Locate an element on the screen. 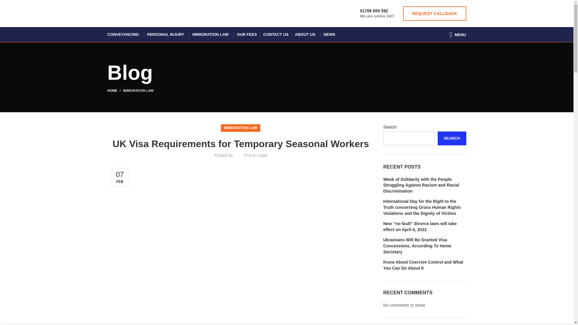 This screenshot has width=578, height=325. REQUEST CALLBACK is located at coordinates (434, 13).